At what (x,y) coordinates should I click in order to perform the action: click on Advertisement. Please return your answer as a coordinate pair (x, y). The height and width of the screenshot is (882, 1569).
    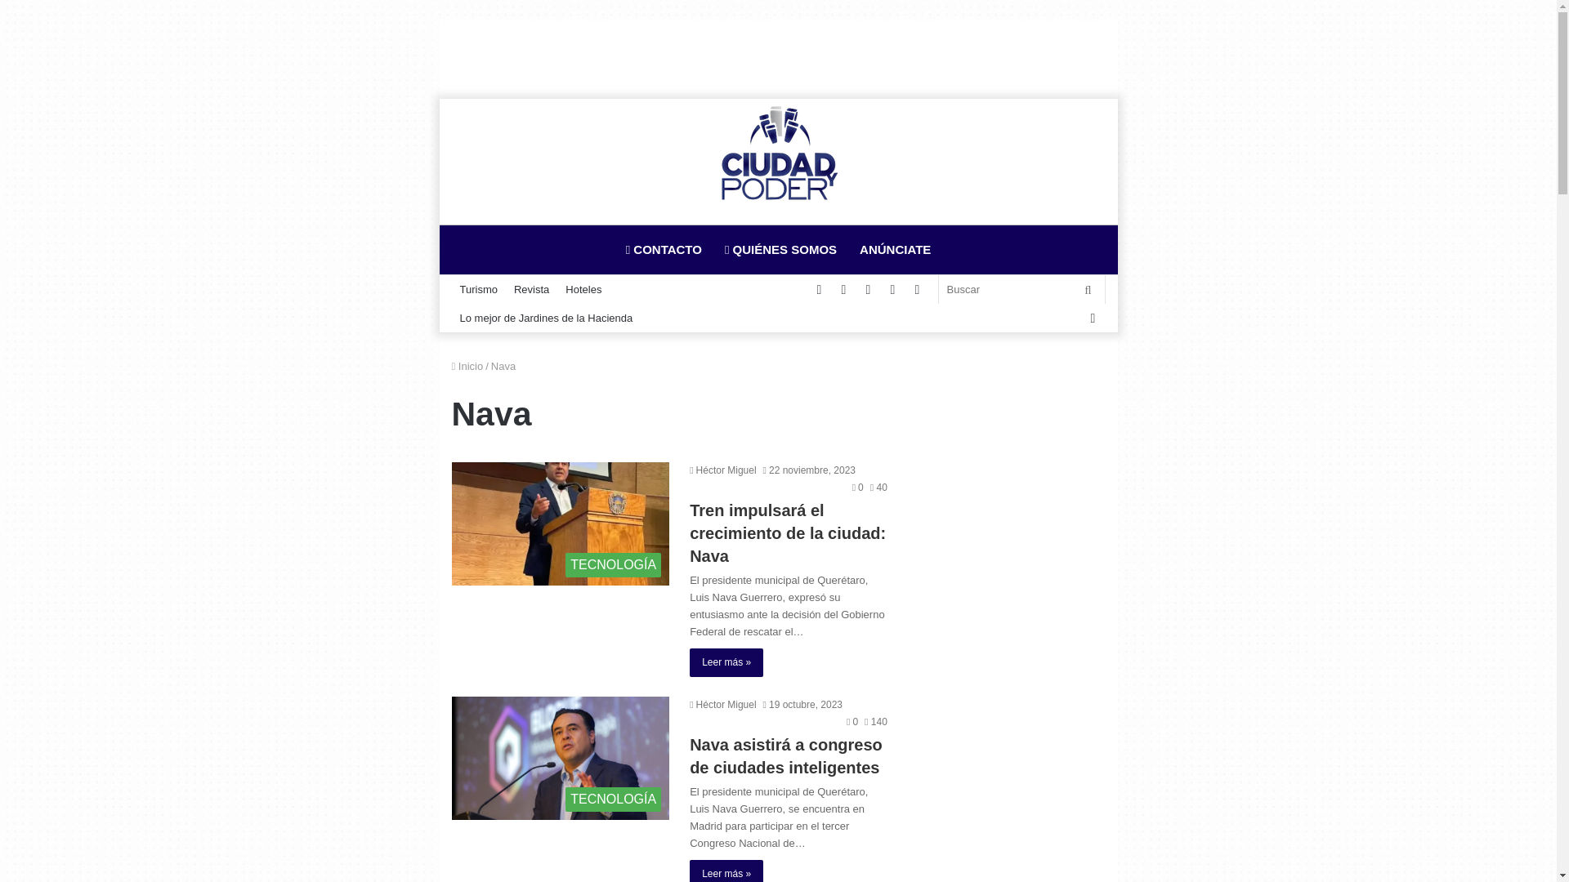
    Looking at the image, I should click on (1015, 603).